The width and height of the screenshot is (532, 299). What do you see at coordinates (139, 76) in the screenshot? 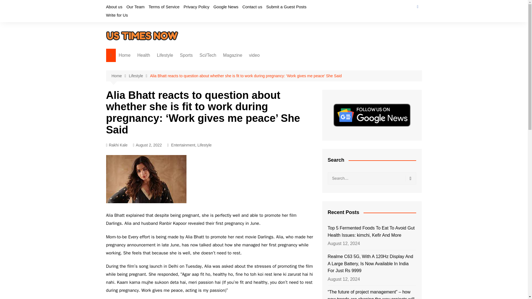
I see `Lifestyle` at bounding box center [139, 76].